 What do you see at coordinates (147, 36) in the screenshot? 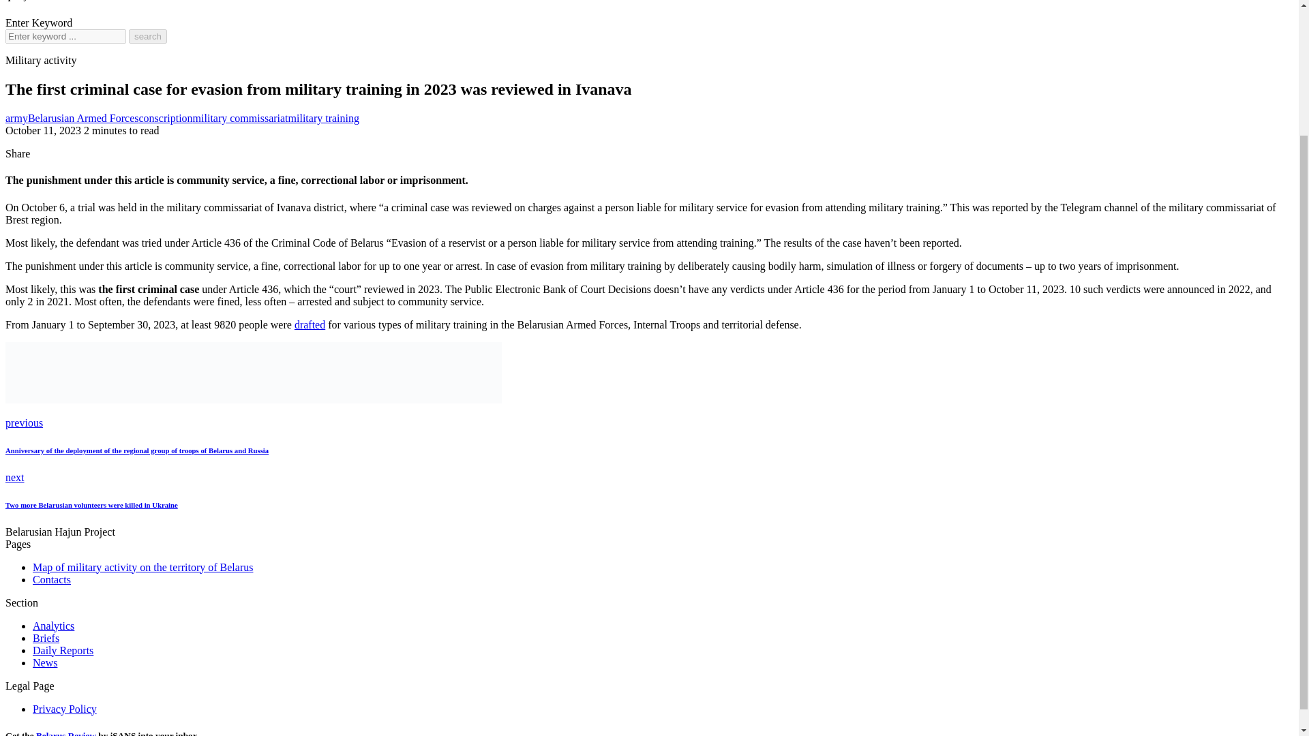
I see `search` at bounding box center [147, 36].